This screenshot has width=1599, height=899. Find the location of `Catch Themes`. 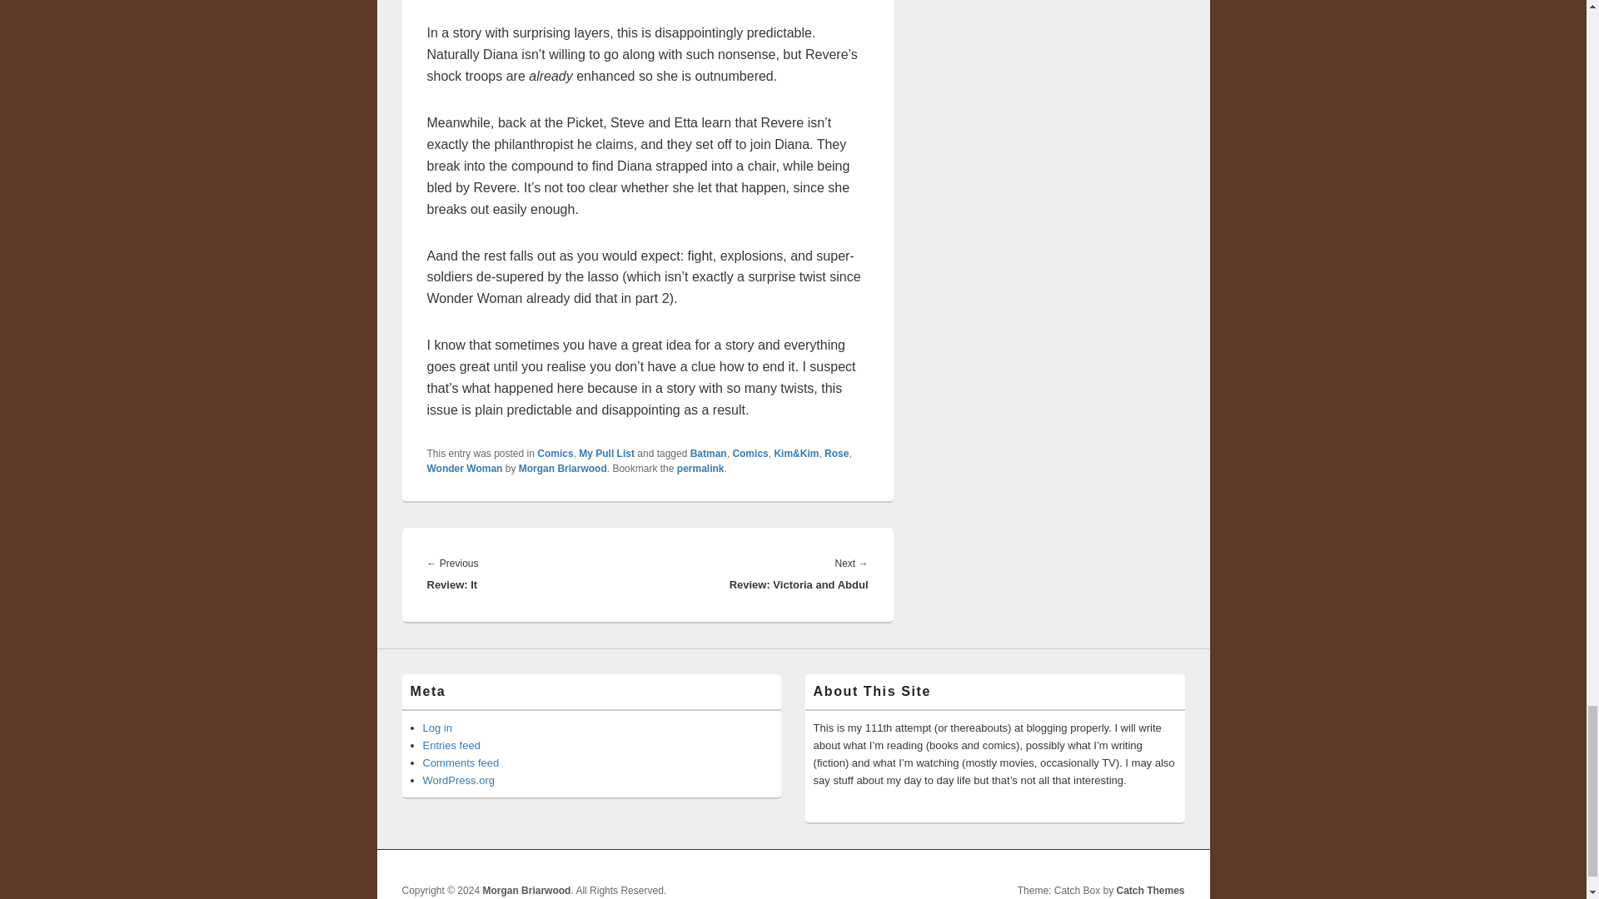

Catch Themes is located at coordinates (1150, 890).